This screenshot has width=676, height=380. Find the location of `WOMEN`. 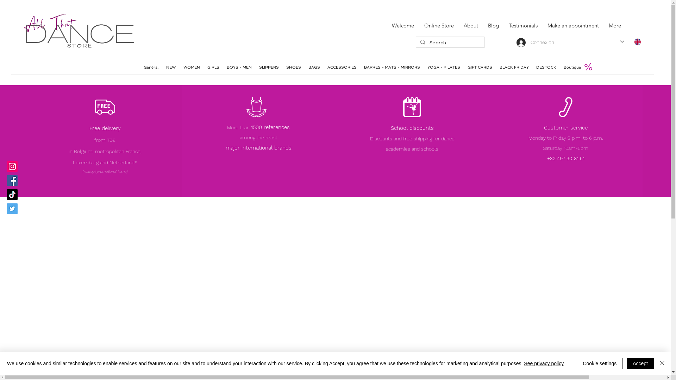

WOMEN is located at coordinates (192, 68).